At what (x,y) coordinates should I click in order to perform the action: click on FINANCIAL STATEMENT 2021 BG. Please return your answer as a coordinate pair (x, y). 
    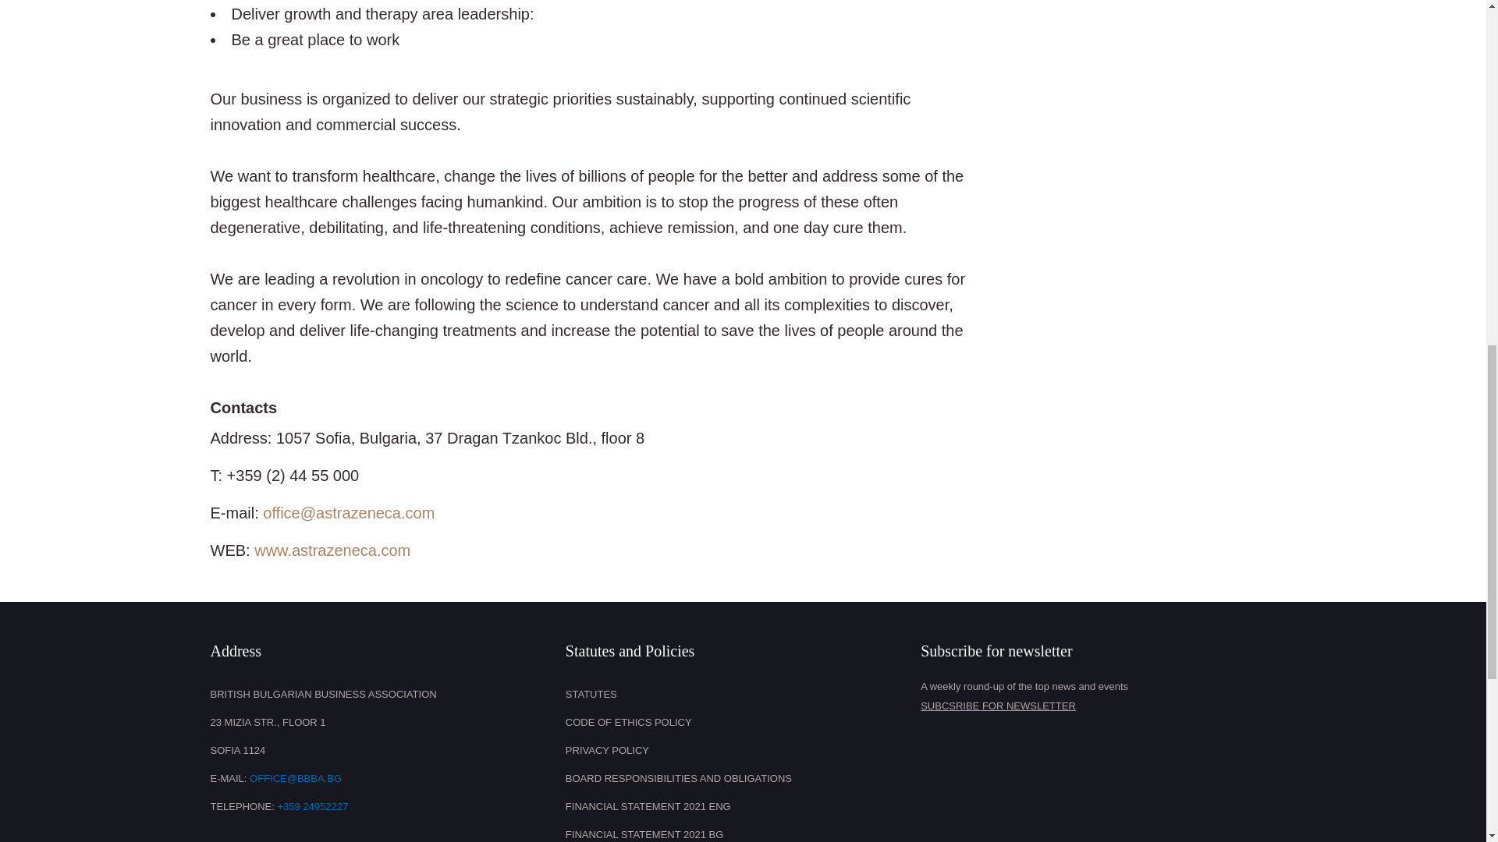
    Looking at the image, I should click on (739, 831).